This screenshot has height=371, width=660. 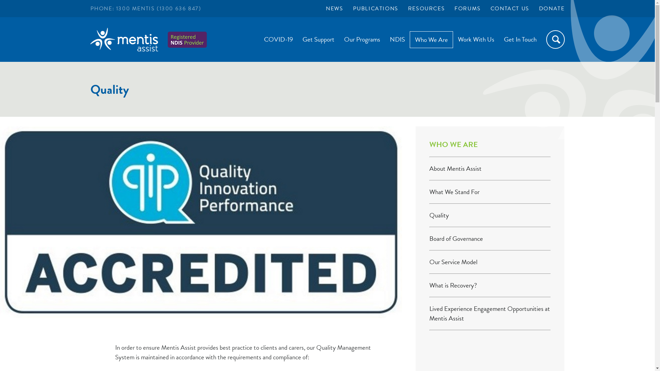 What do you see at coordinates (454, 144) in the screenshot?
I see `WHO WE ARE` at bounding box center [454, 144].